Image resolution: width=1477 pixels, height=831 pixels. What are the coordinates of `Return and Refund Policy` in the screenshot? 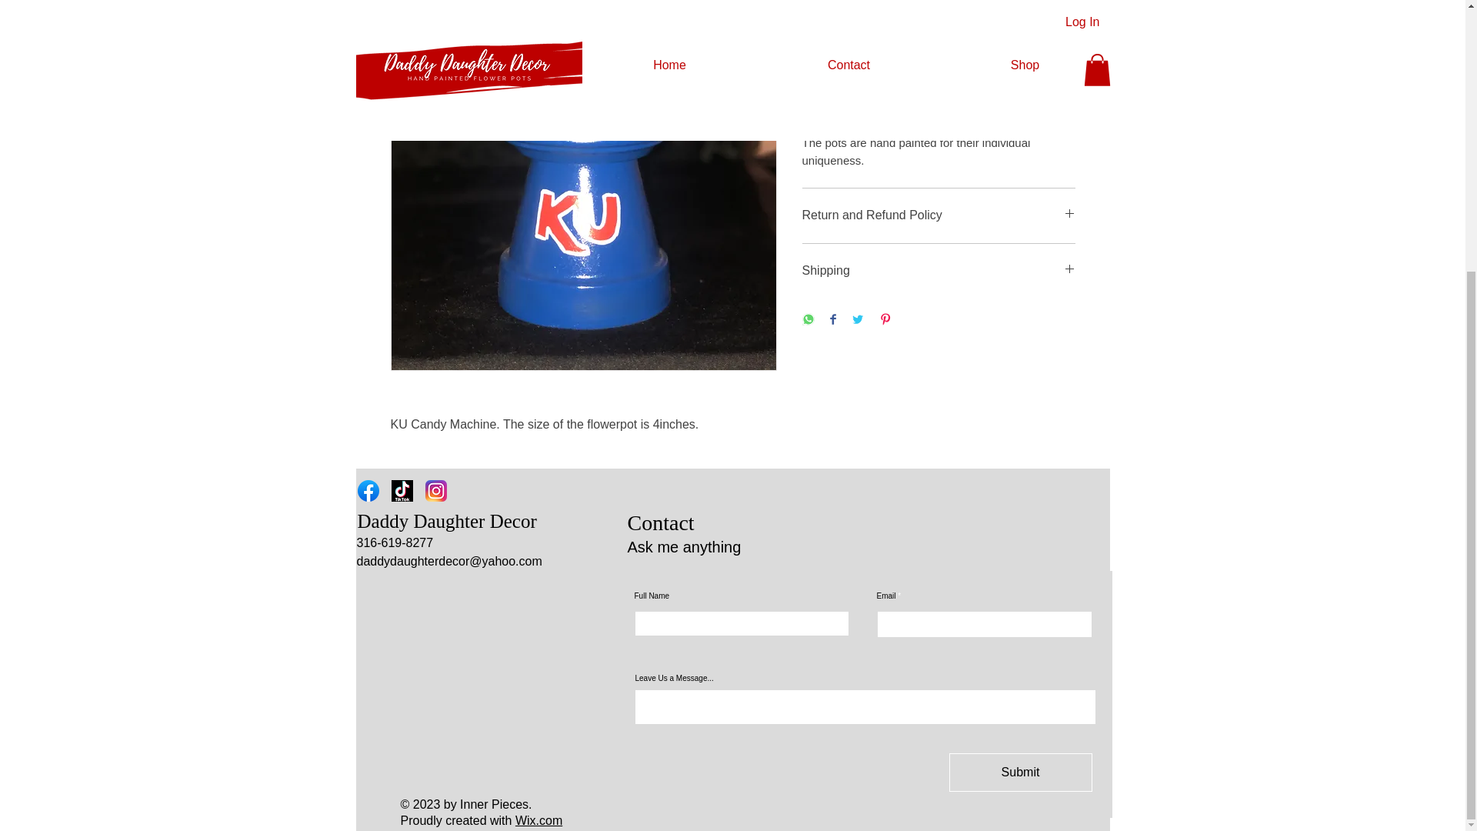 It's located at (939, 215).